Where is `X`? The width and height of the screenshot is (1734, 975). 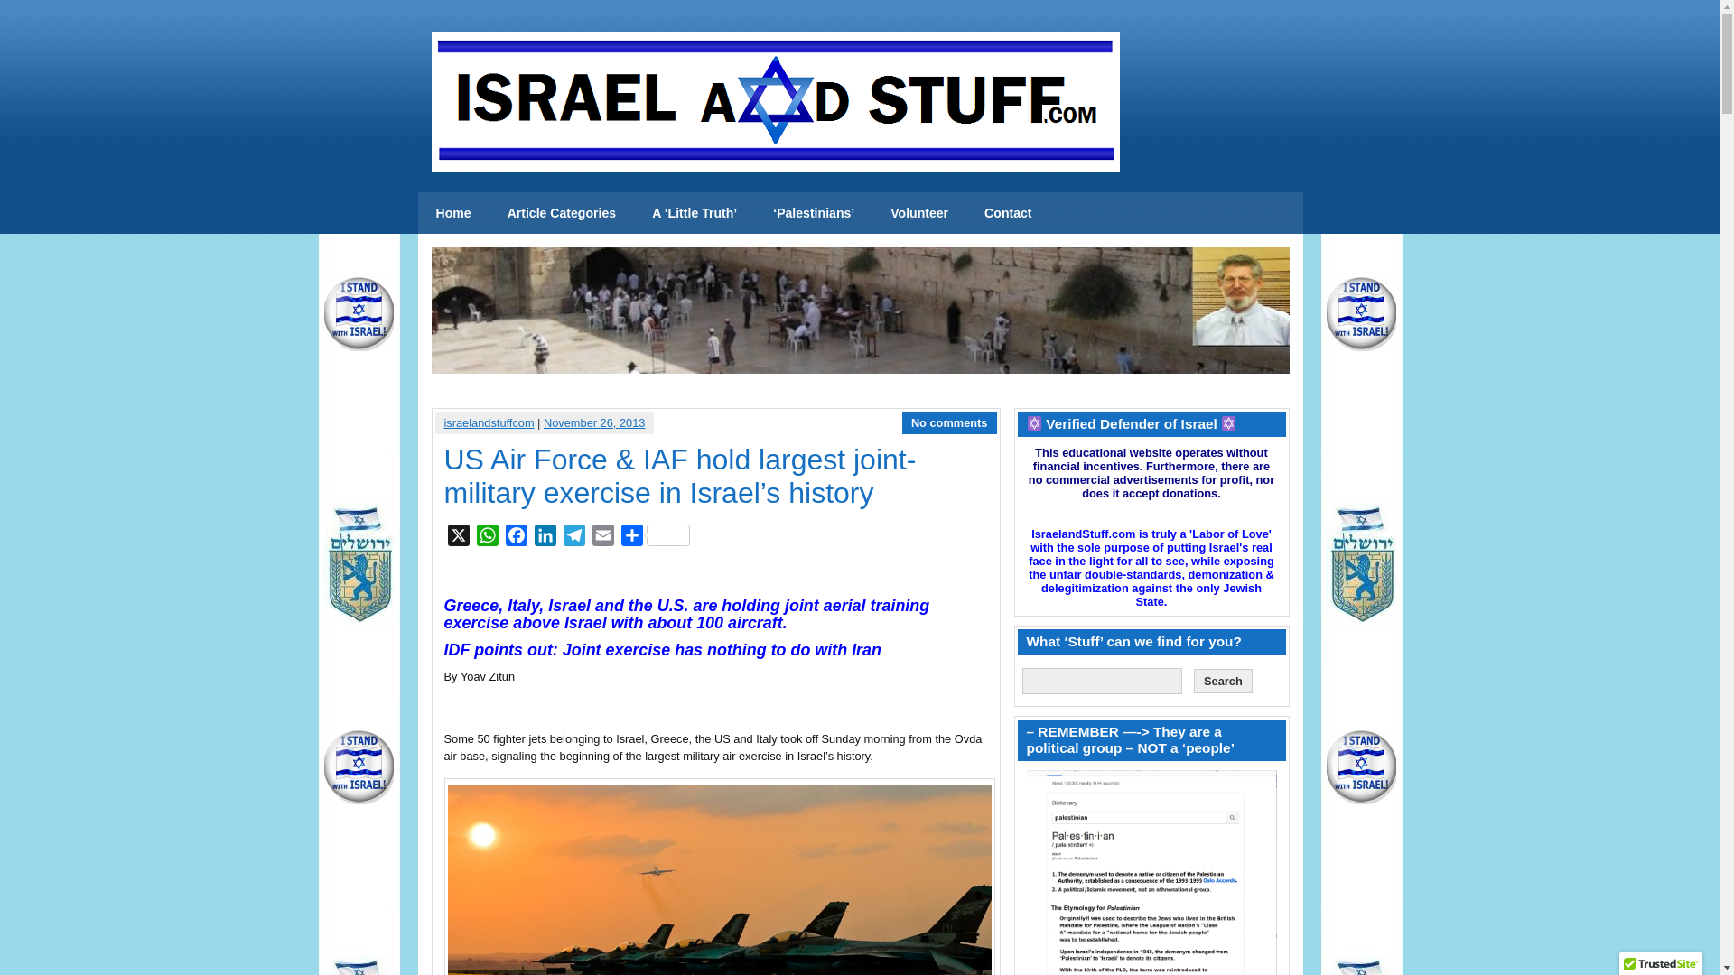 X is located at coordinates (459, 538).